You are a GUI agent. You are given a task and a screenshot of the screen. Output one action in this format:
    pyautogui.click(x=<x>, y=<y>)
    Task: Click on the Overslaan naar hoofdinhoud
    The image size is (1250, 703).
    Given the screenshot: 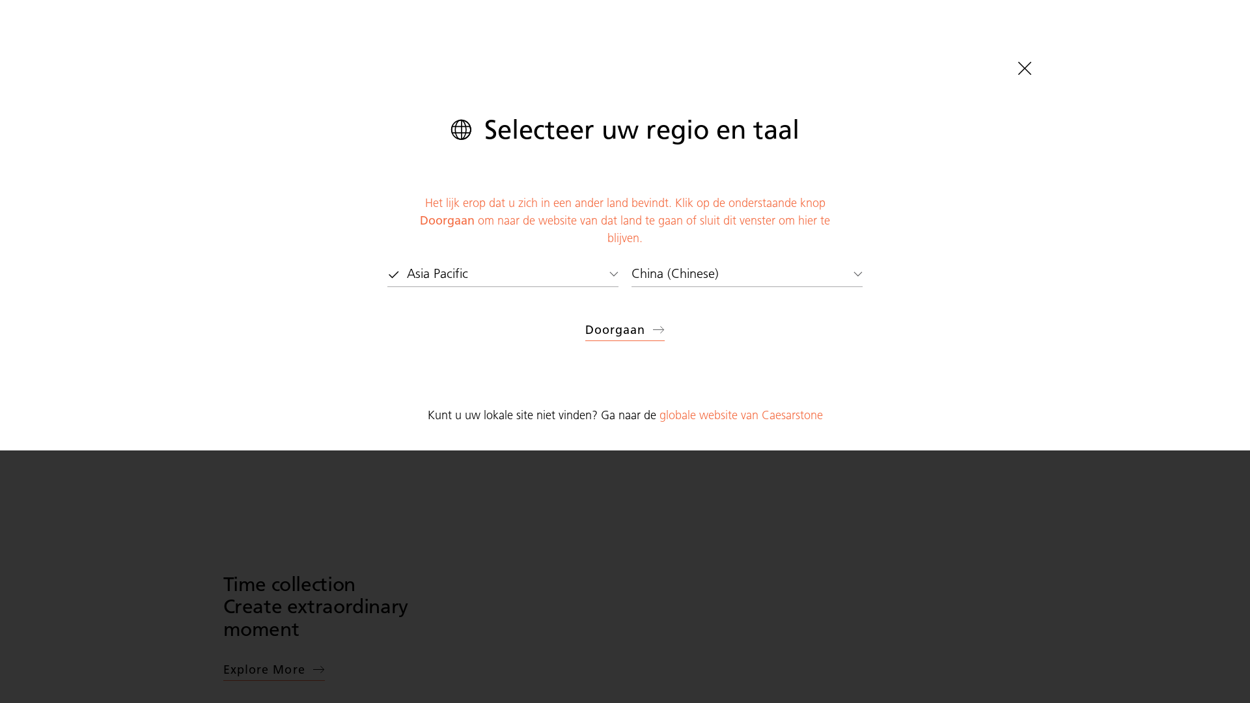 What is the action you would take?
    pyautogui.click(x=22, y=22)
    